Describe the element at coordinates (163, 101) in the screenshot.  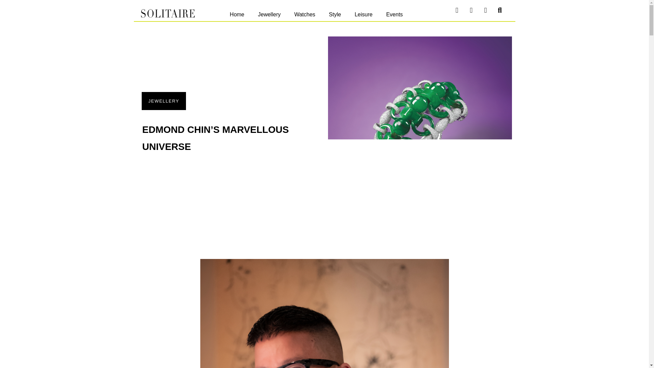
I see `JEWELLERY` at that location.